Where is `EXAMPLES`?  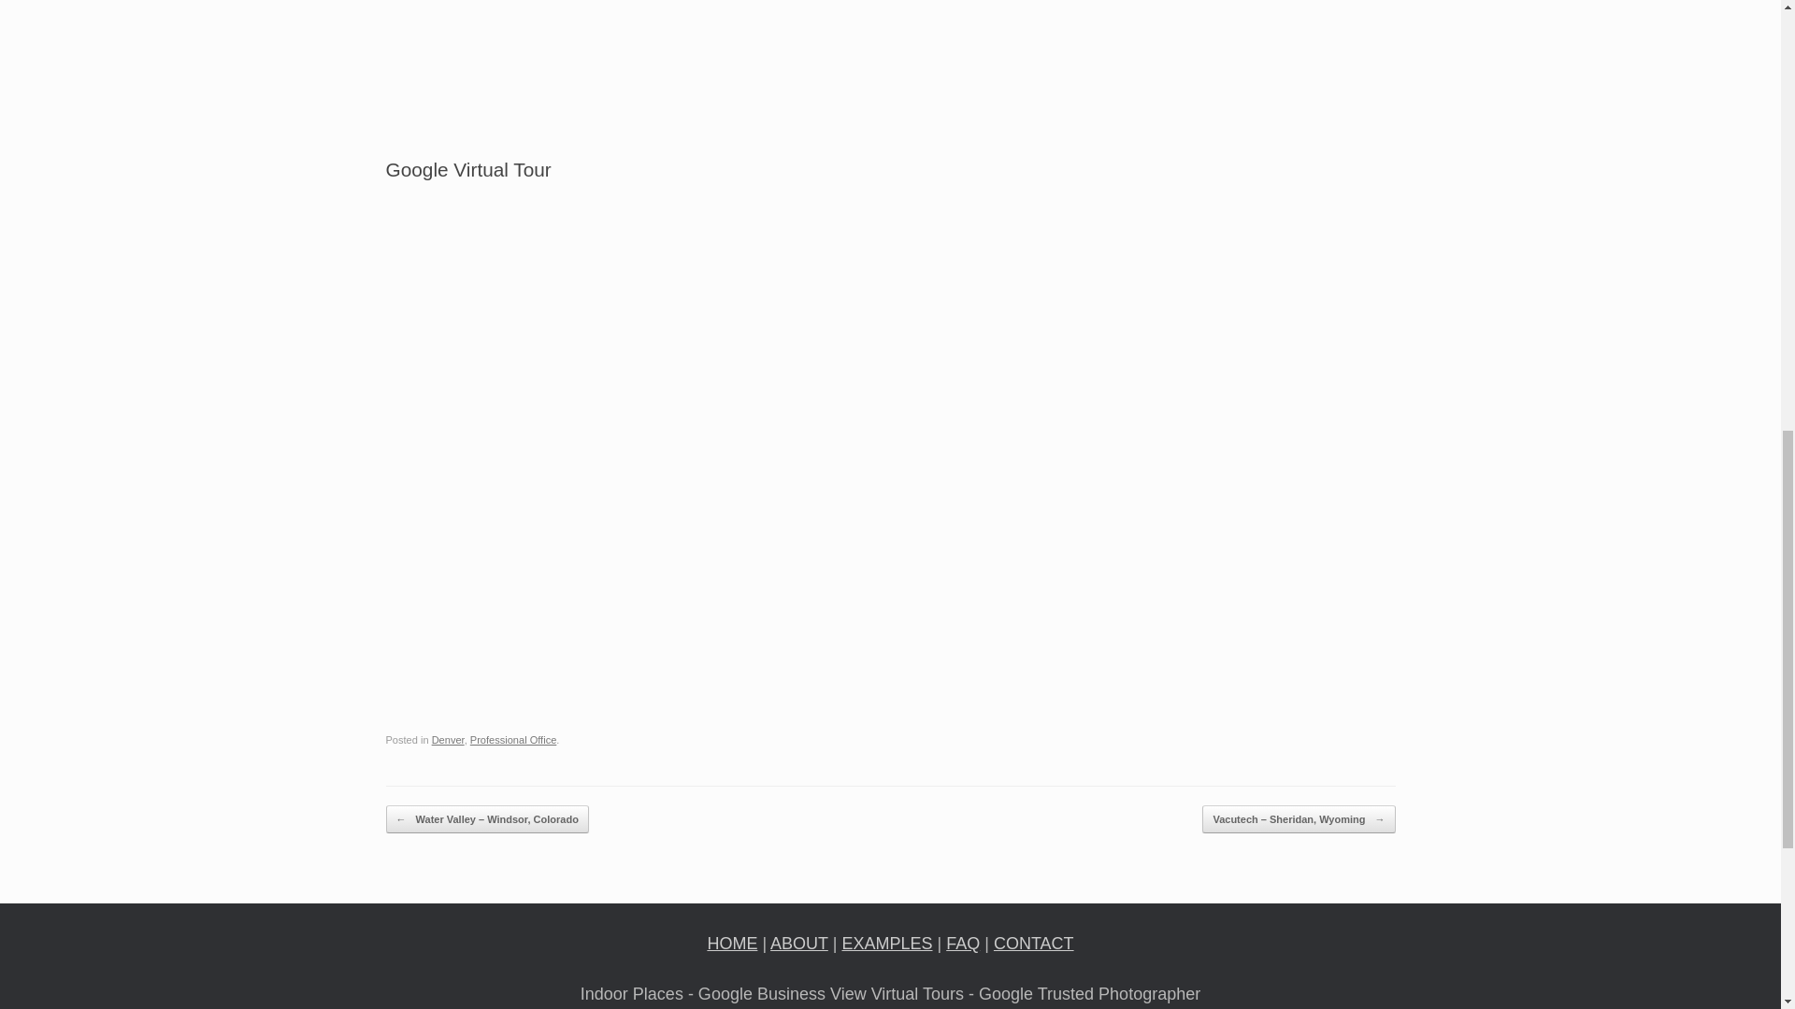 EXAMPLES is located at coordinates (886, 944).